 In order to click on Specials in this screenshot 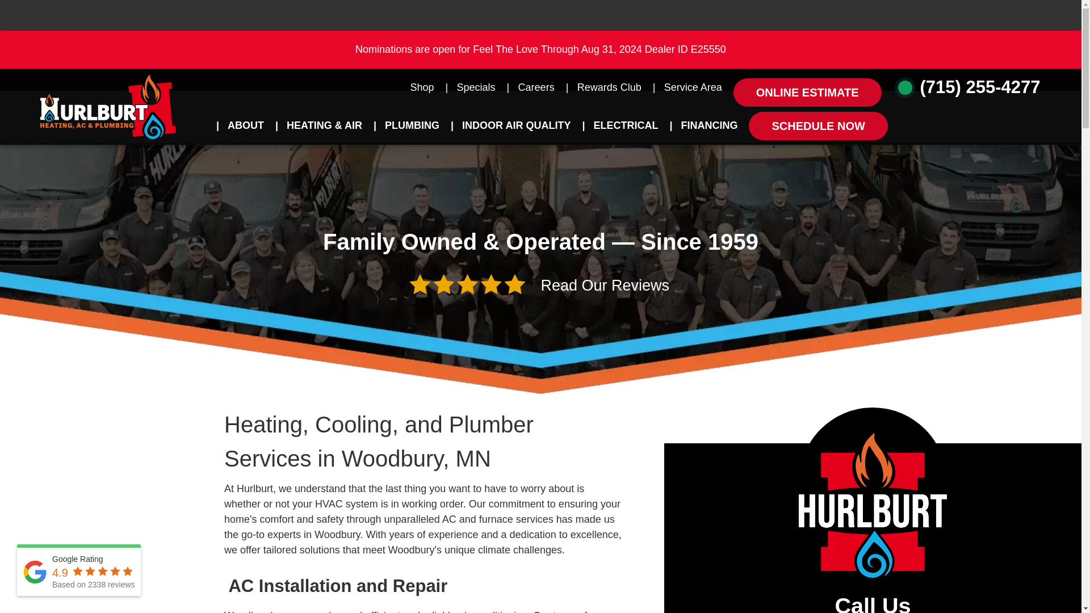, I will do `click(476, 87)`.